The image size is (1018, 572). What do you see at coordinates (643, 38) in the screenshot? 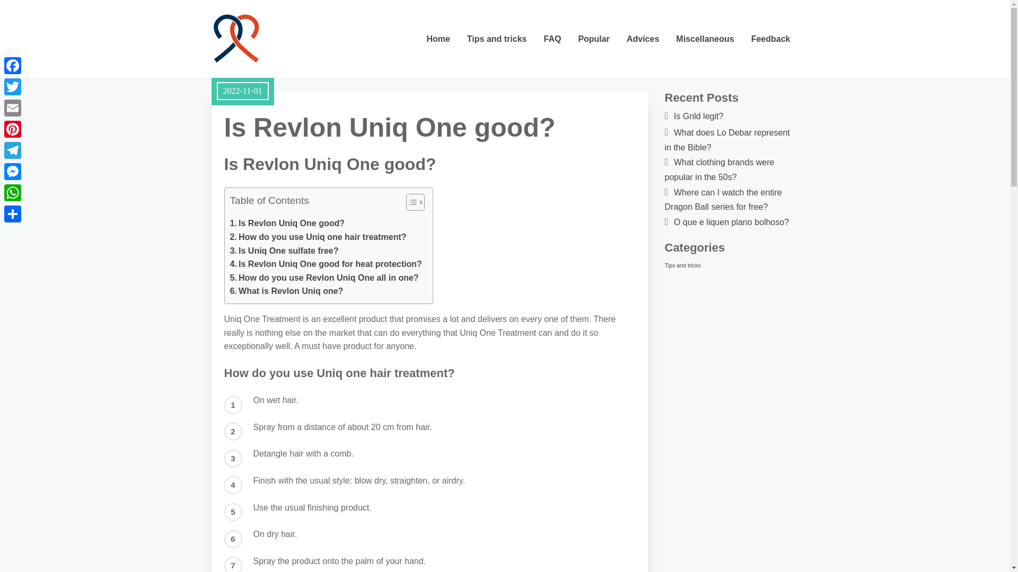
I see `Advices` at bounding box center [643, 38].